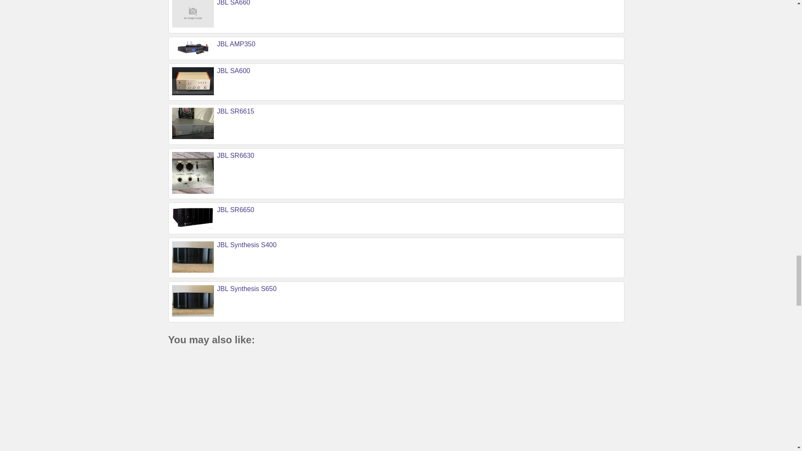 The width and height of the screenshot is (802, 451). Describe the element at coordinates (236, 111) in the screenshot. I see `JBL SR6615` at that location.